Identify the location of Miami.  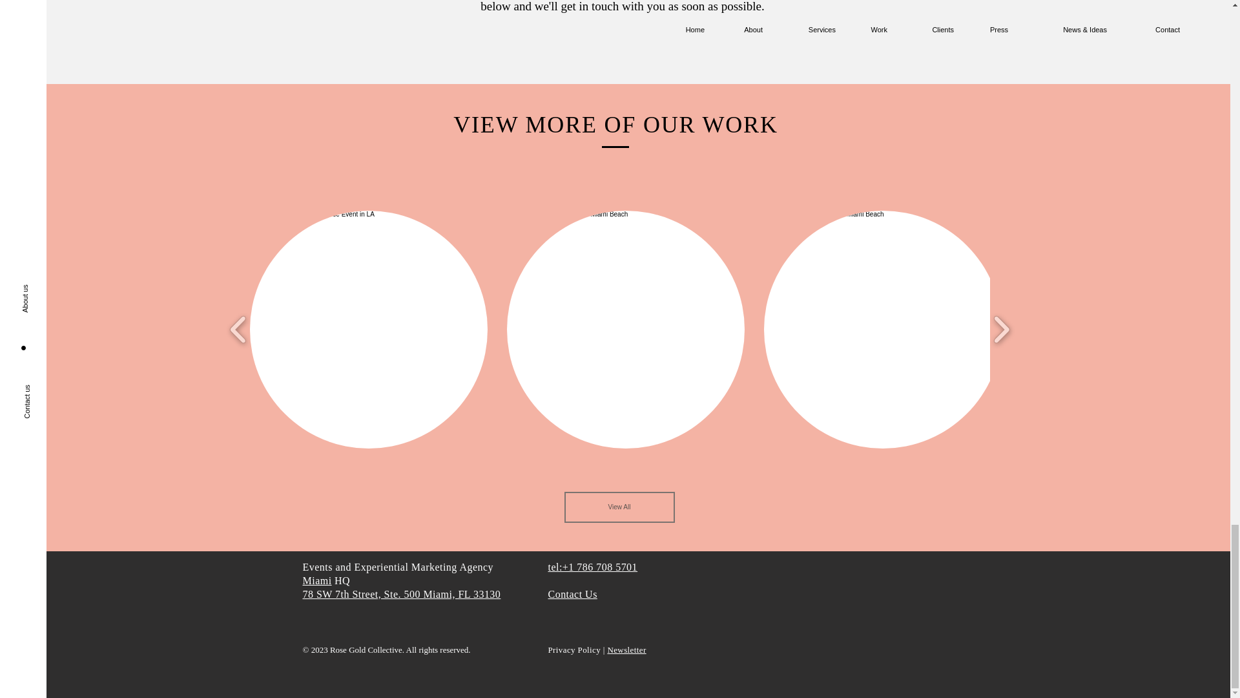
(316, 580).